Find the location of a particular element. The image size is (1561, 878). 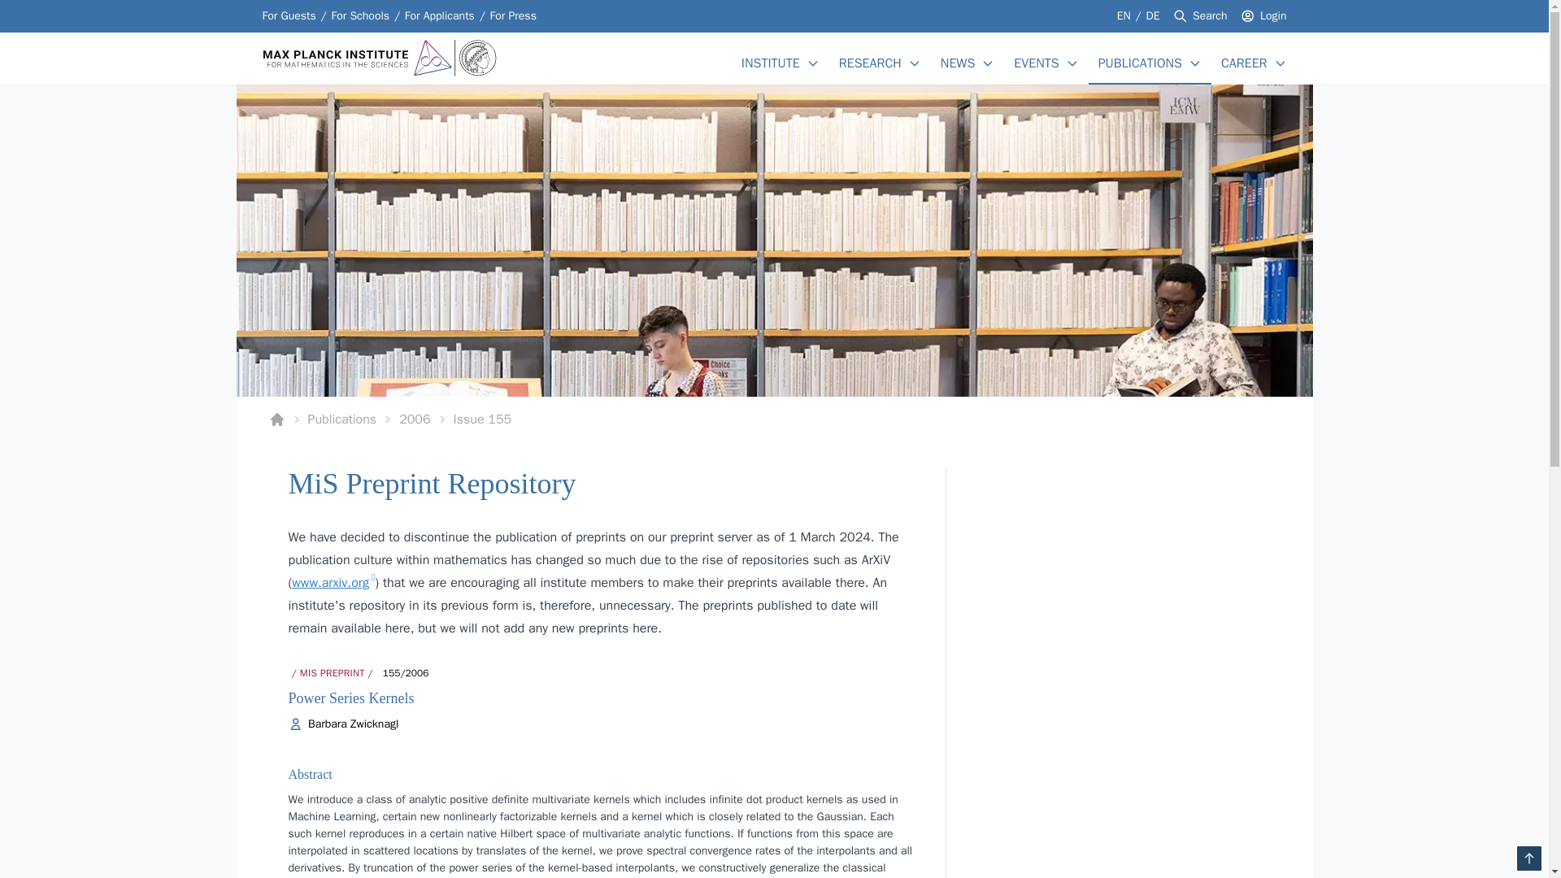

EVENTS is located at coordinates (1036, 63).